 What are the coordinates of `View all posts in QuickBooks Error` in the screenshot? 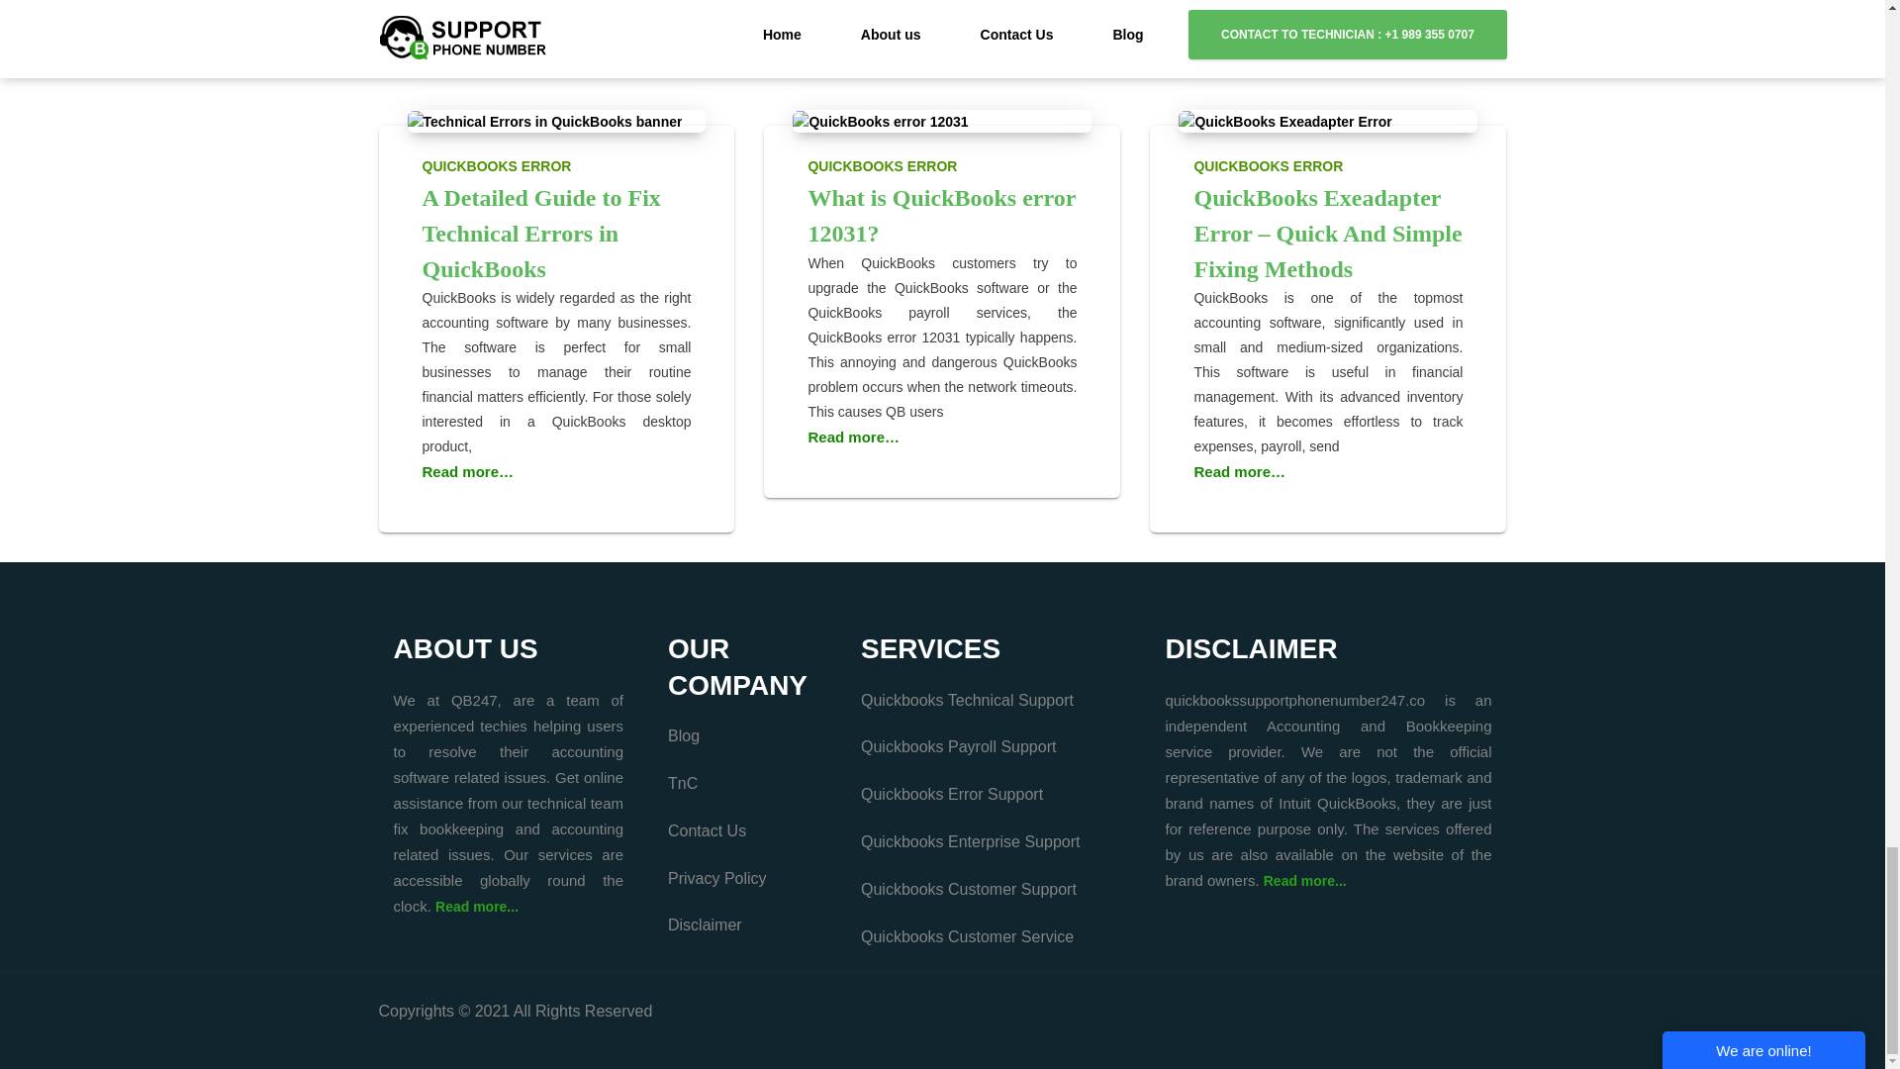 It's located at (942, 161).